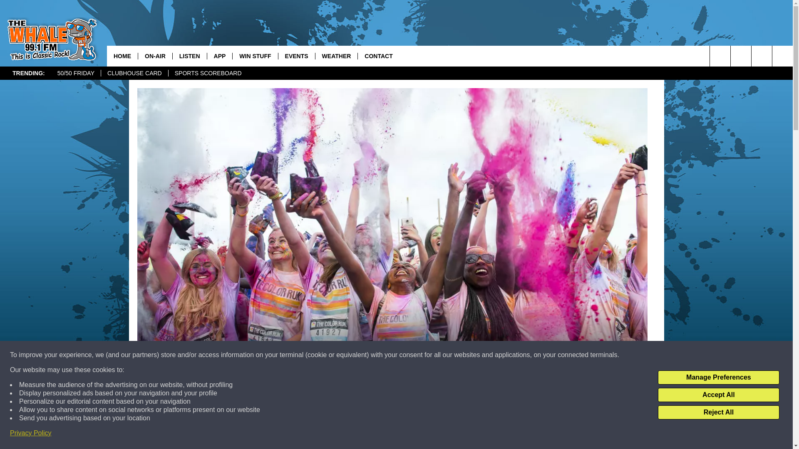 This screenshot has height=449, width=799. Describe the element at coordinates (208, 73) in the screenshot. I see `SPORTS SCOREBOARD` at that location.